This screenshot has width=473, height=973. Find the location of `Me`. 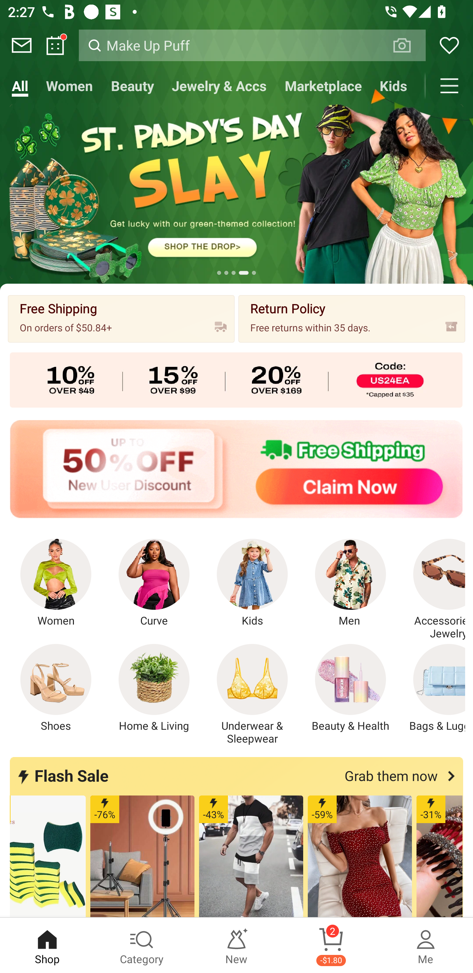

Me is located at coordinates (426, 945).